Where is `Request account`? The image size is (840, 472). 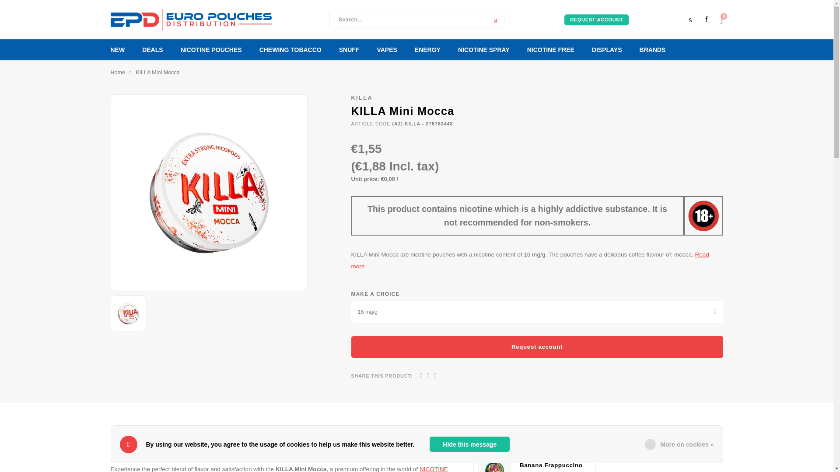 Request account is located at coordinates (536, 347).